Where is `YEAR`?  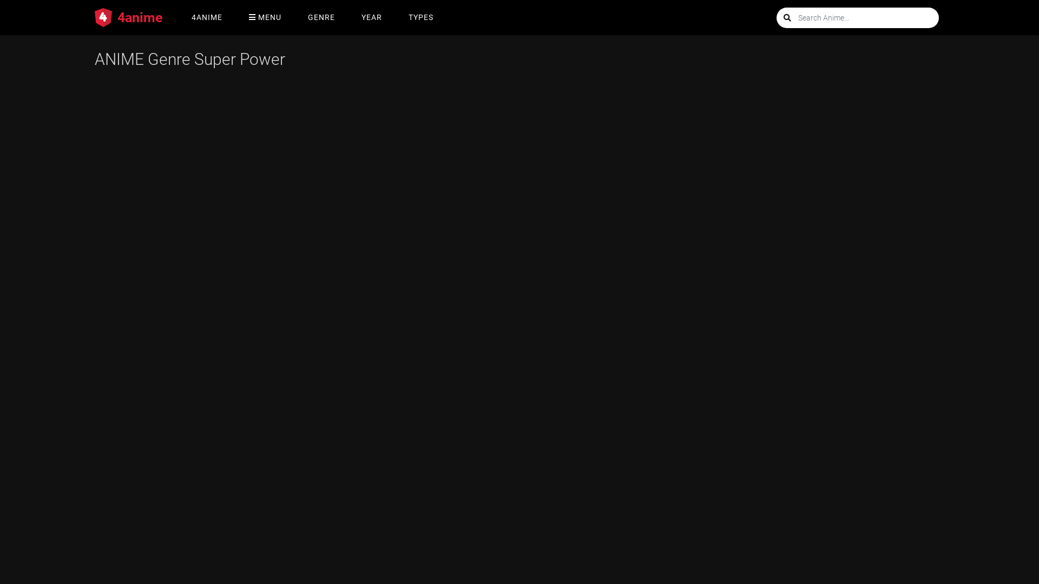 YEAR is located at coordinates (372, 17).